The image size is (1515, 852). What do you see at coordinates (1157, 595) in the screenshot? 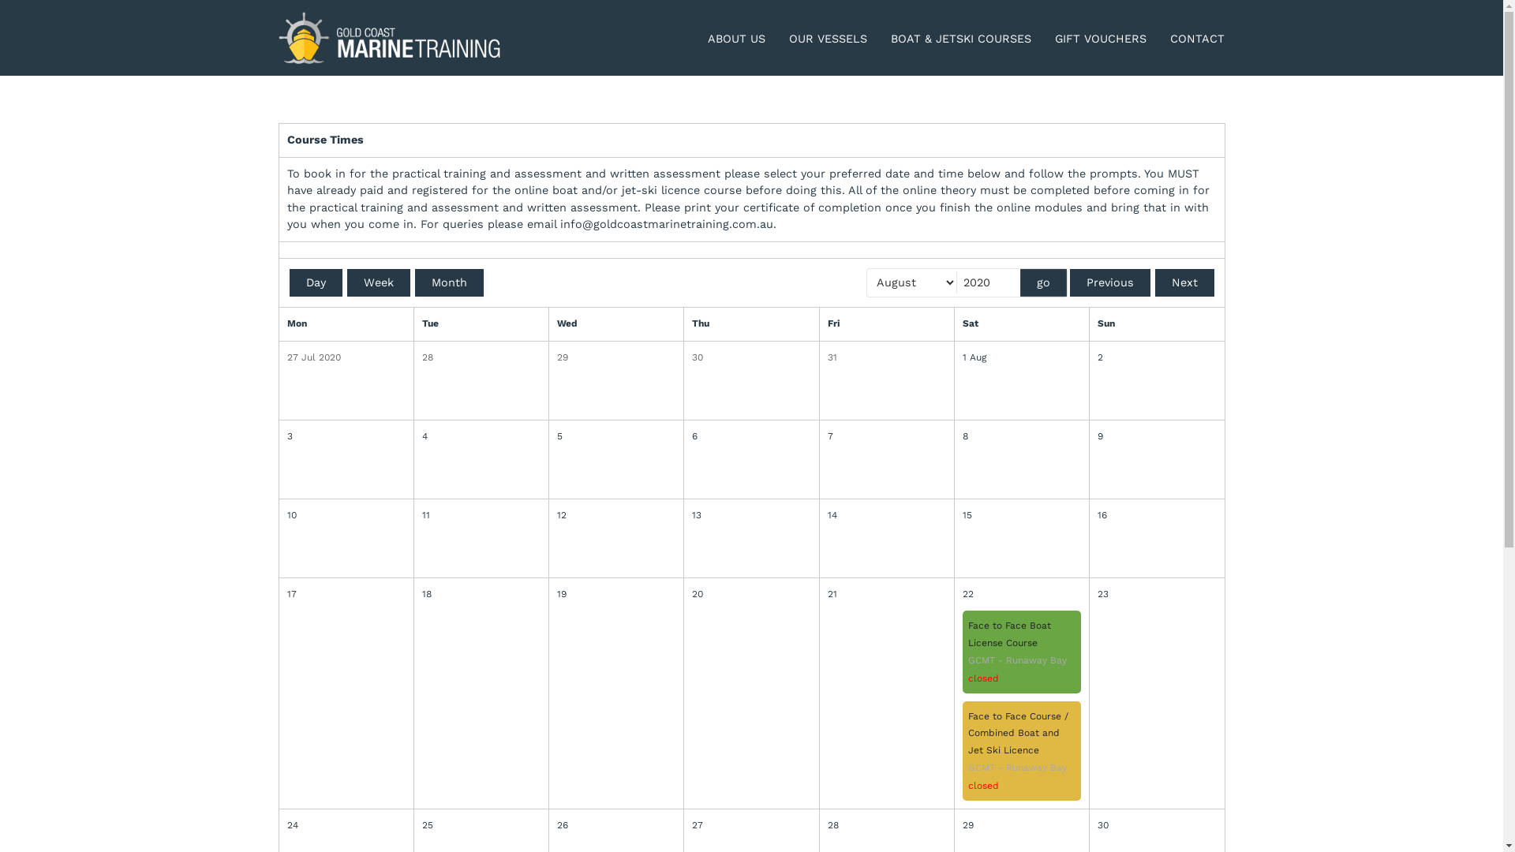
I see `23` at bounding box center [1157, 595].